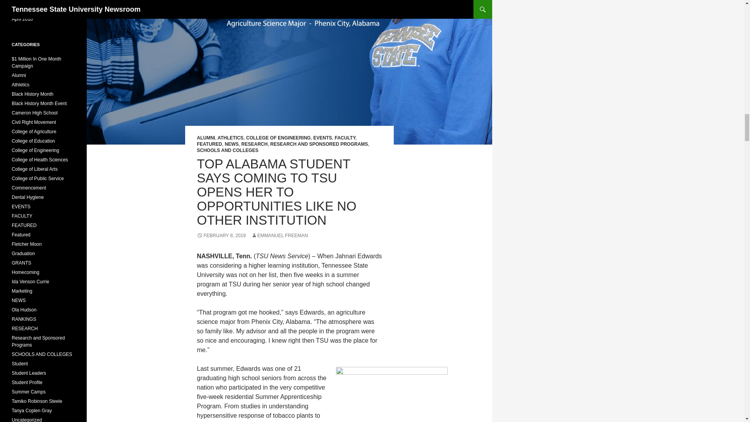 The image size is (750, 422). Describe the element at coordinates (230, 138) in the screenshot. I see `ATHLETICS` at that location.